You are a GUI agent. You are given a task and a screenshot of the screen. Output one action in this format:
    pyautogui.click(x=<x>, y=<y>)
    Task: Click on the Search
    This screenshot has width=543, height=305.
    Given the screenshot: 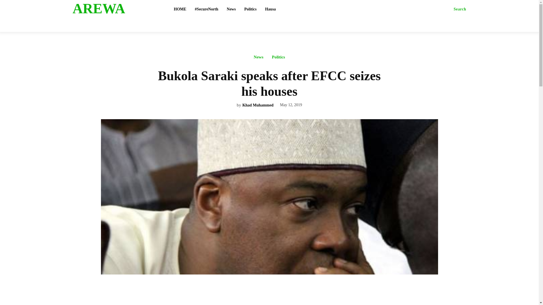 What is the action you would take?
    pyautogui.click(x=460, y=9)
    